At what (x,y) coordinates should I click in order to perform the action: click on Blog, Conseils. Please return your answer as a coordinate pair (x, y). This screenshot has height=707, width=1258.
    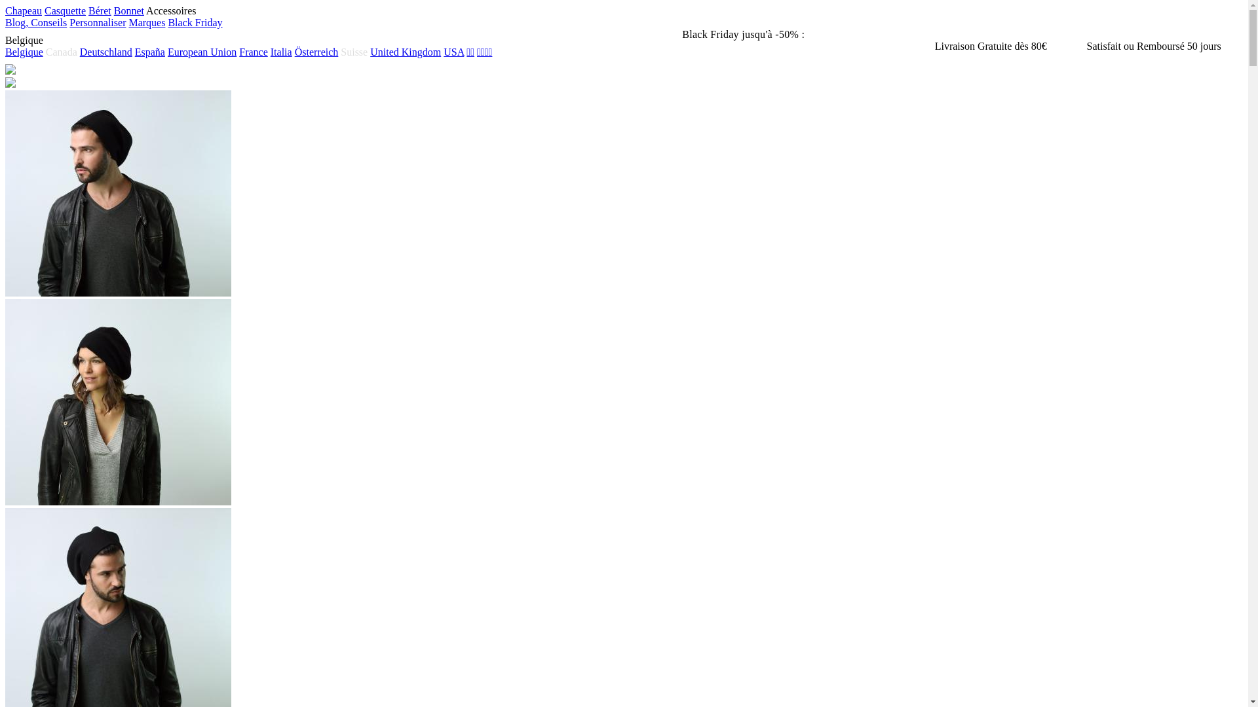
    Looking at the image, I should click on (36, 22).